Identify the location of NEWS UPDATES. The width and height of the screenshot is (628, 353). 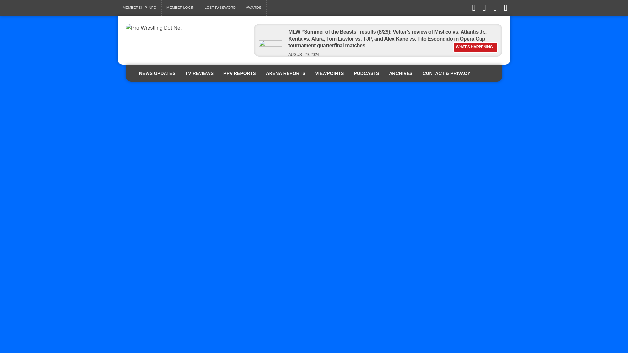
(157, 73).